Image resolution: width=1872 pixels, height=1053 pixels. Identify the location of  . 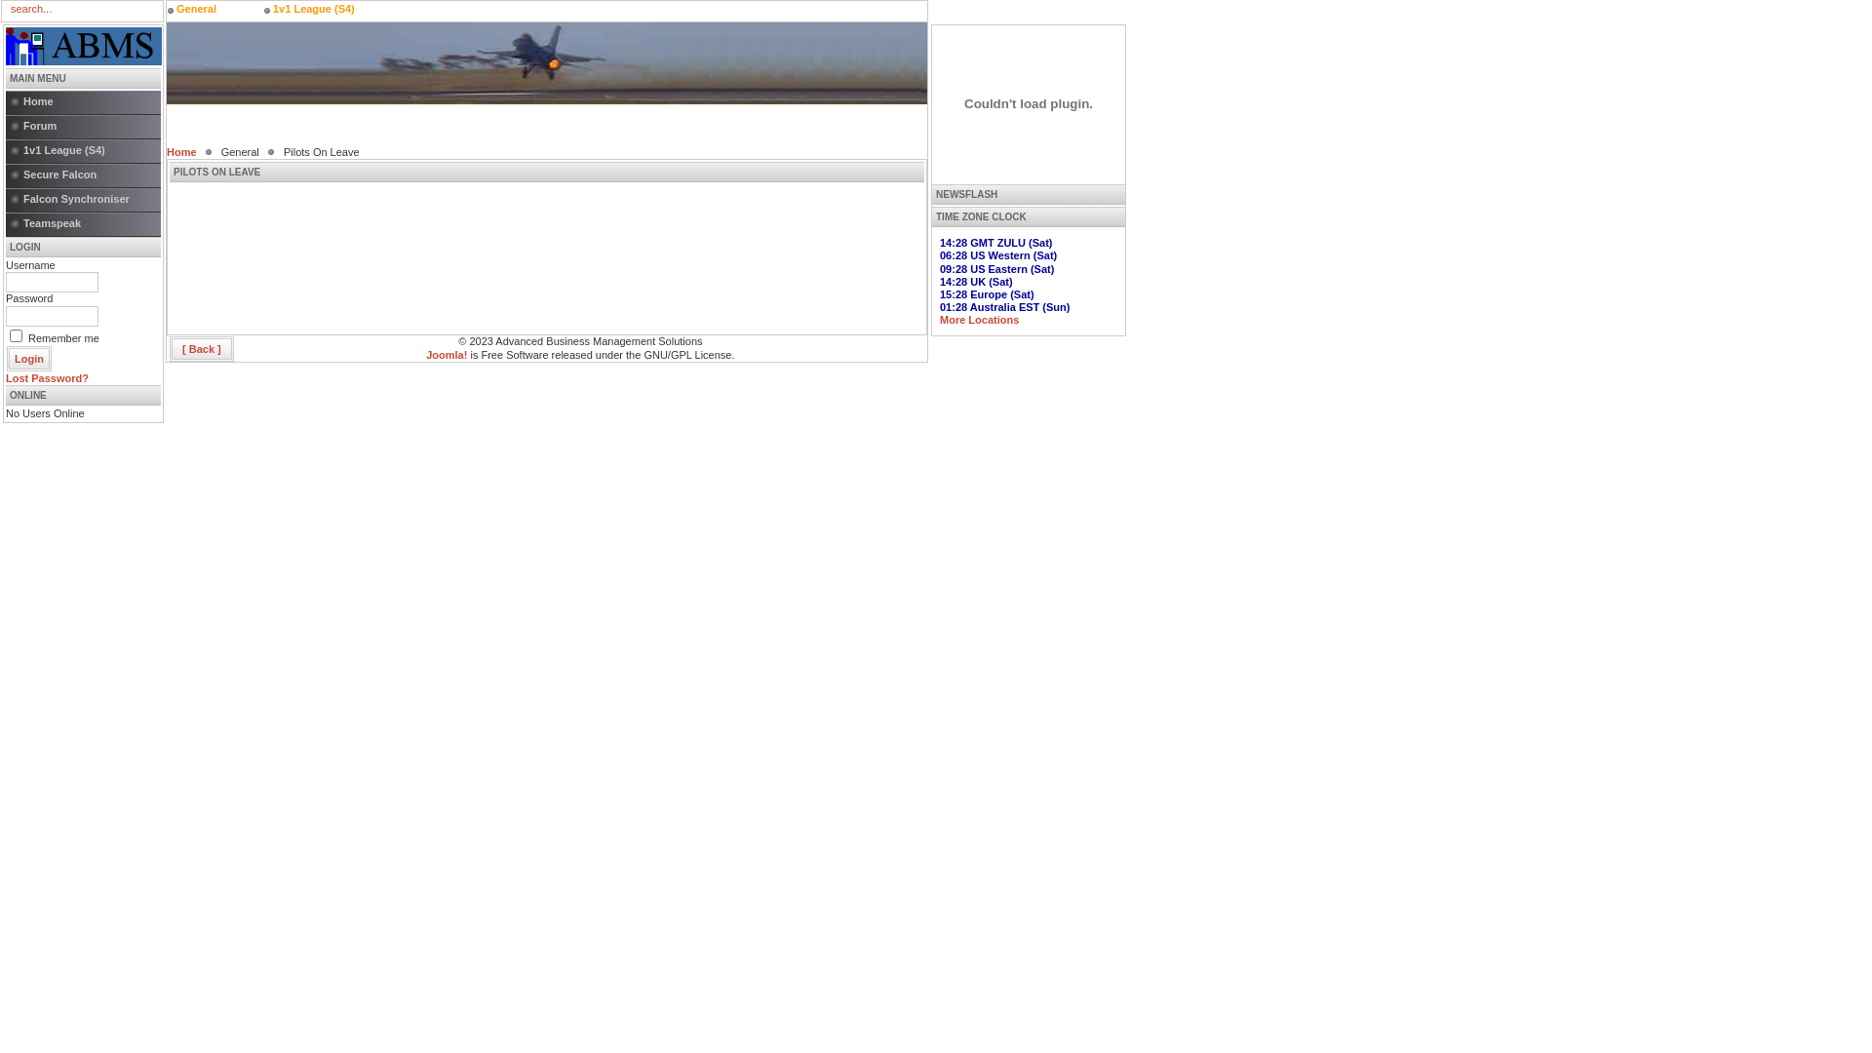
(547, 63).